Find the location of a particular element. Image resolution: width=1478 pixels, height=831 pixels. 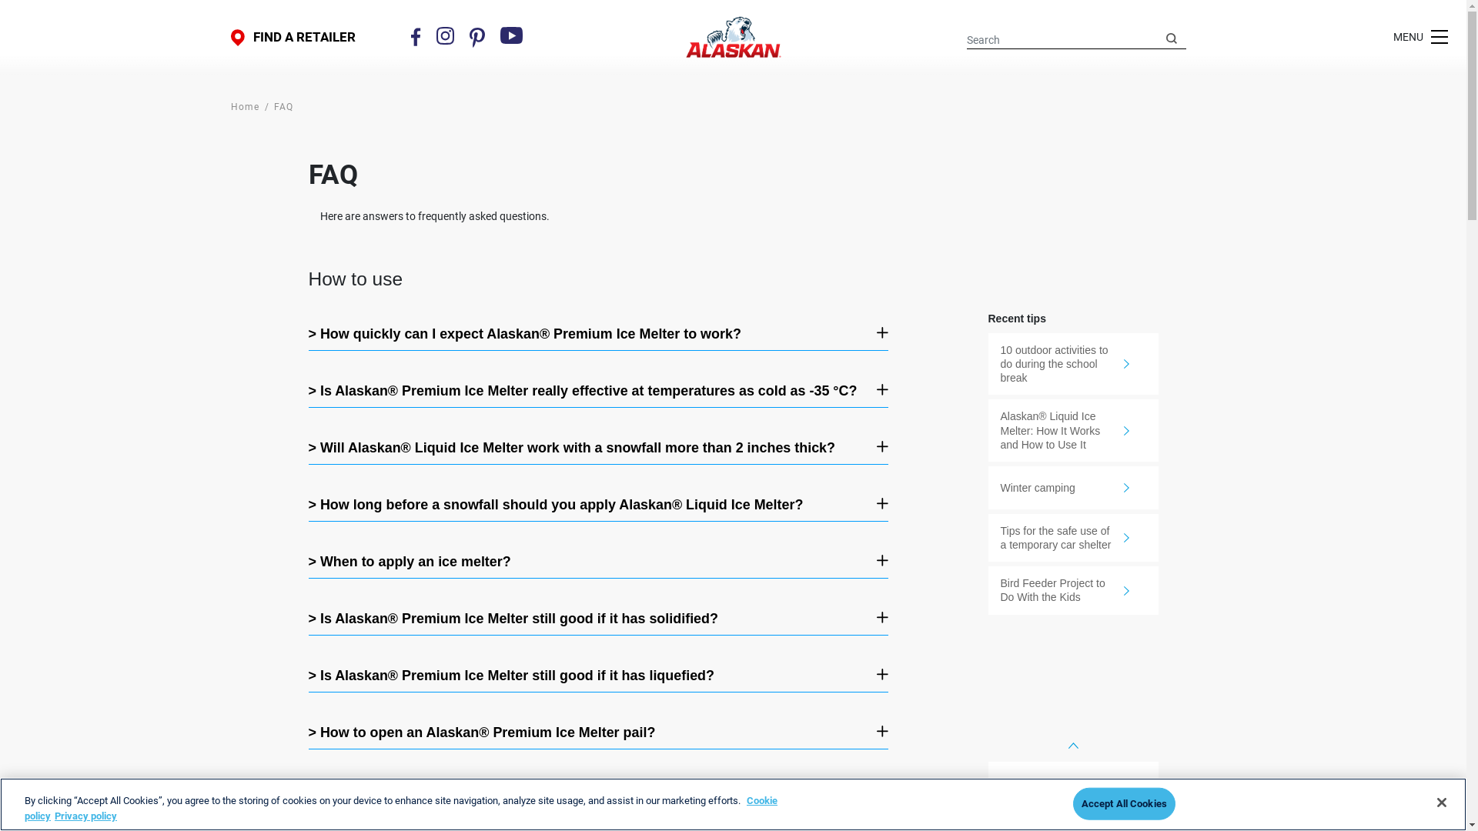

FIND A RETAILER is located at coordinates (293, 37).